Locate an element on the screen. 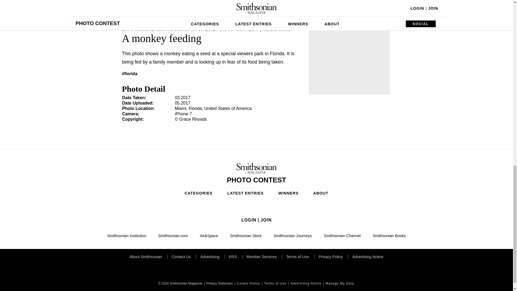  Cookie Policy is located at coordinates (248, 283).